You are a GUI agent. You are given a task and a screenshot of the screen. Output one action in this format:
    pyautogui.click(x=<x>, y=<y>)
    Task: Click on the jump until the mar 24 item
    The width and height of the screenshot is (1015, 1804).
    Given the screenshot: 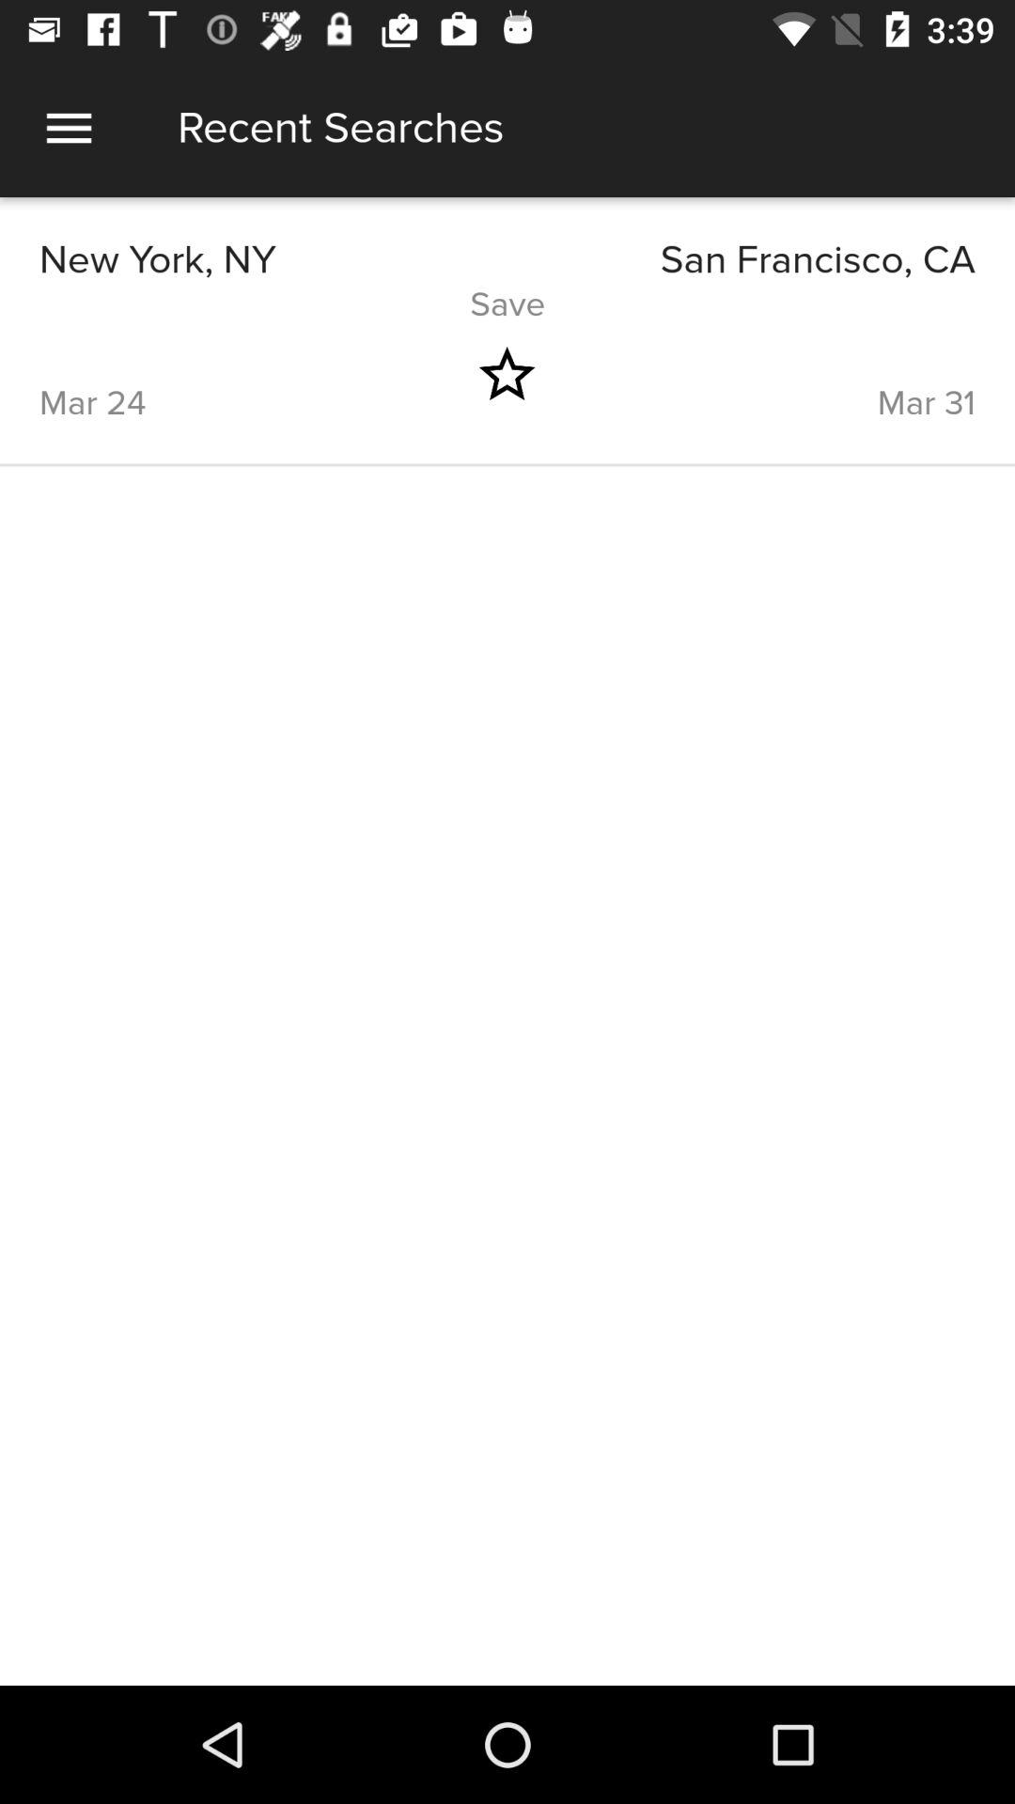 What is the action you would take?
    pyautogui.click(x=226, y=374)
    